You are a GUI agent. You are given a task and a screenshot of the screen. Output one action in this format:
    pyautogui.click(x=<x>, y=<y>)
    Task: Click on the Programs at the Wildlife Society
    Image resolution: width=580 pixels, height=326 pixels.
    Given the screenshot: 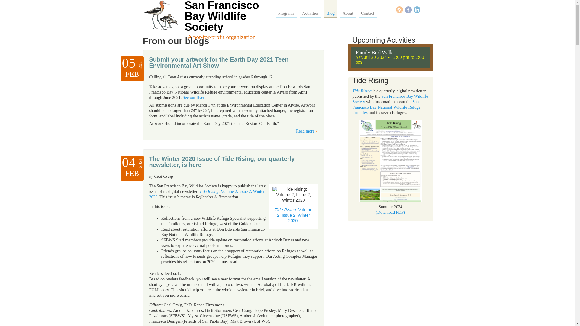 What is the action you would take?
    pyautogui.click(x=286, y=9)
    